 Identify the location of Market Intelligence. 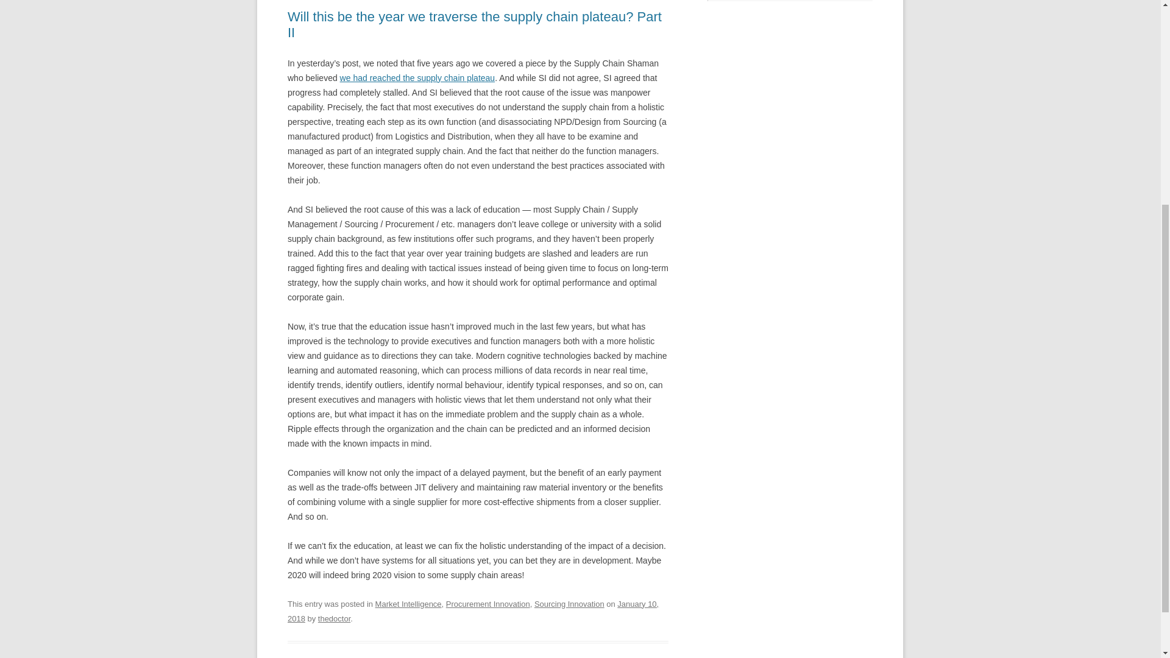
(408, 604).